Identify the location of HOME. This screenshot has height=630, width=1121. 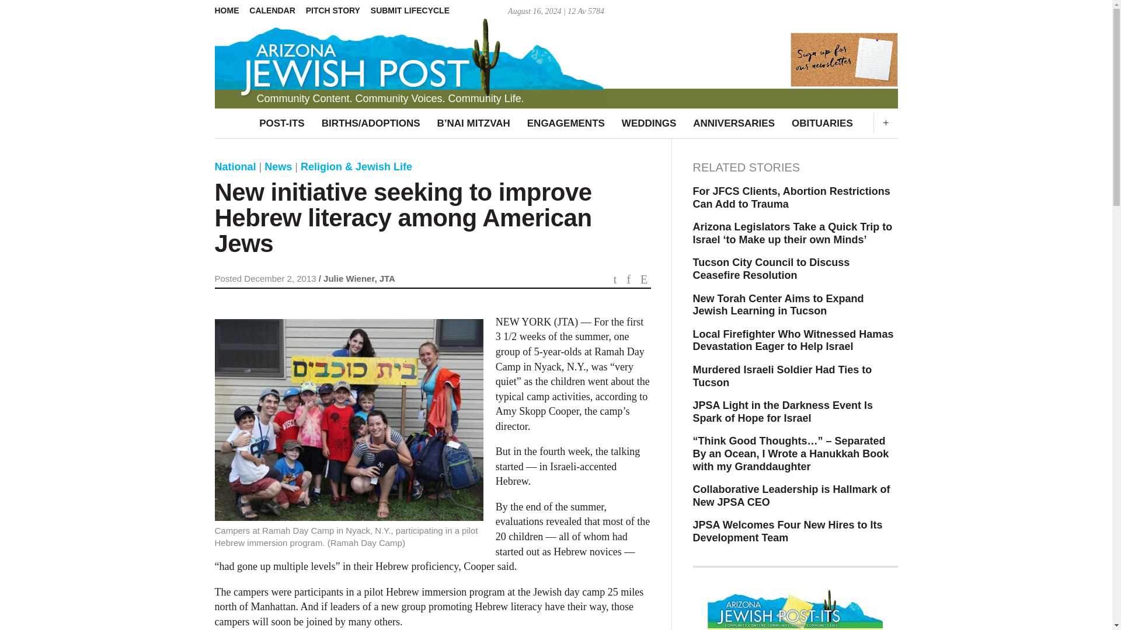
(231, 10).